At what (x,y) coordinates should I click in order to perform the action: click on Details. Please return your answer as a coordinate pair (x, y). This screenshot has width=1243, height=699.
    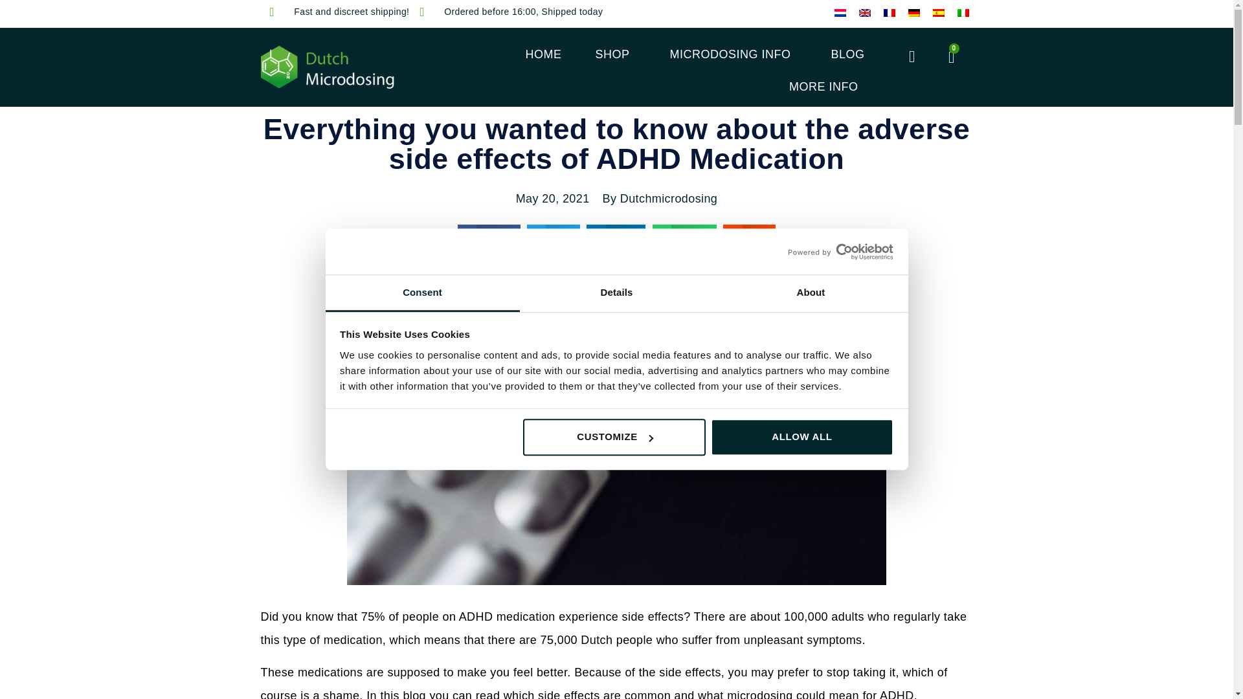
    Looking at the image, I should click on (616, 293).